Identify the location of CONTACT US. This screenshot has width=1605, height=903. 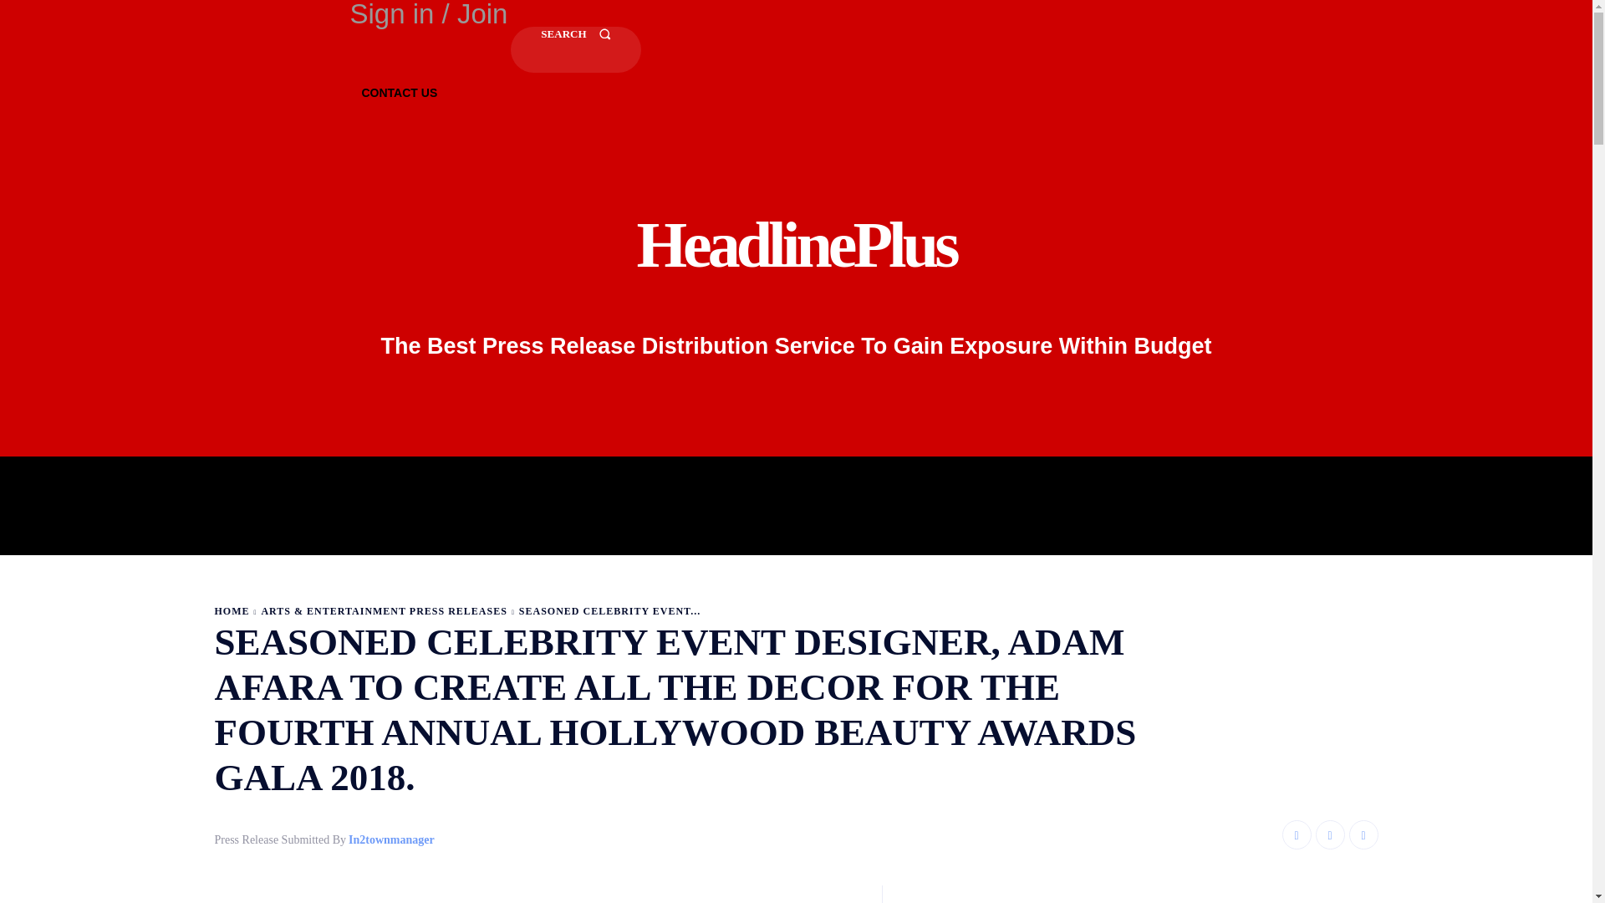
(400, 93).